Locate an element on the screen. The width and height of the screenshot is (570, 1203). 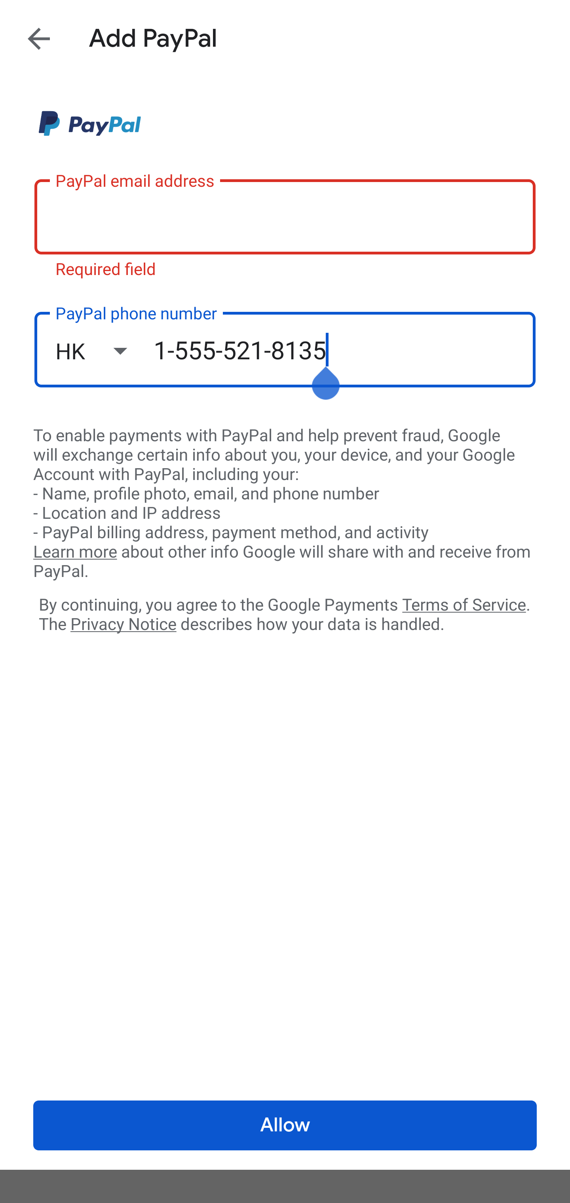
HK is located at coordinates (104, 351).